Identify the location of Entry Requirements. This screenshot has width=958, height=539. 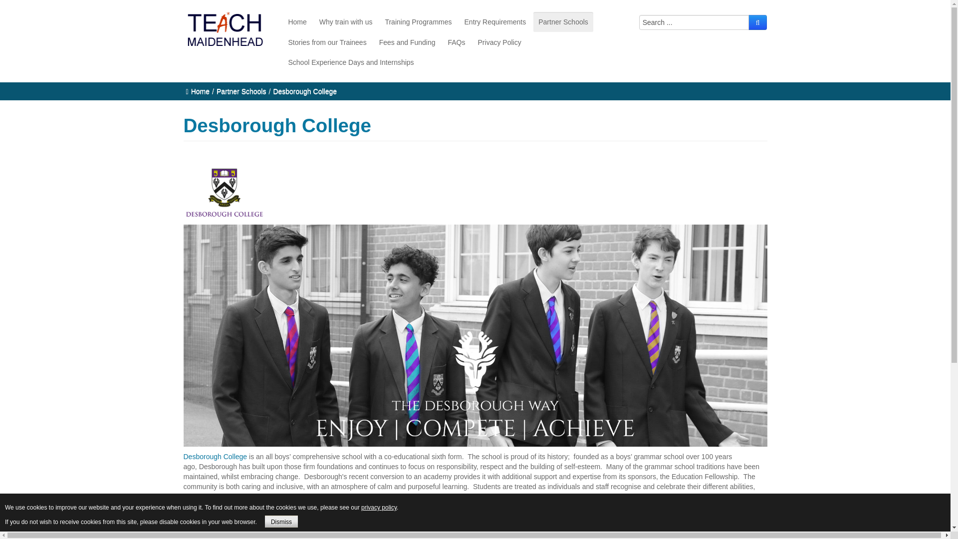
(495, 21).